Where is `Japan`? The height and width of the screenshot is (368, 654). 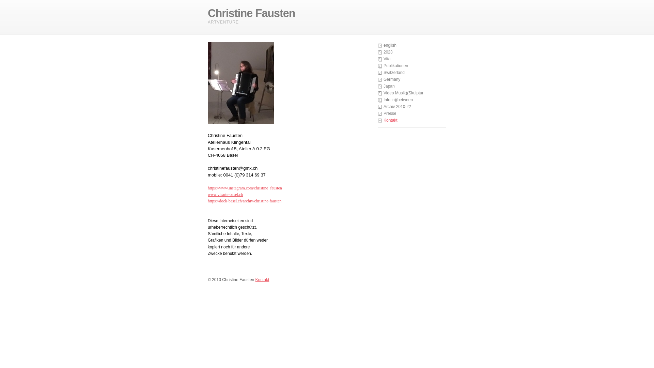 Japan is located at coordinates (412, 87).